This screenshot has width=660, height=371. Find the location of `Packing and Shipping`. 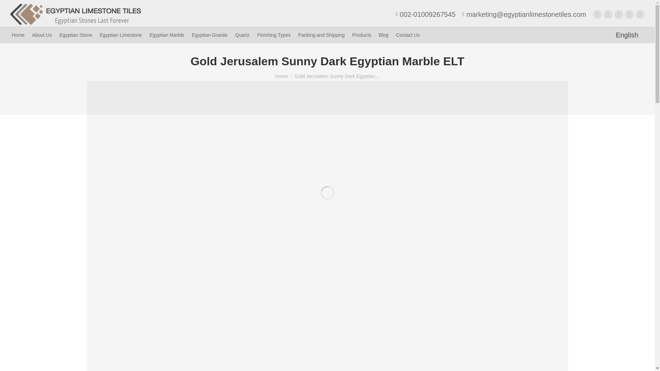

Packing and Shipping is located at coordinates (321, 35).